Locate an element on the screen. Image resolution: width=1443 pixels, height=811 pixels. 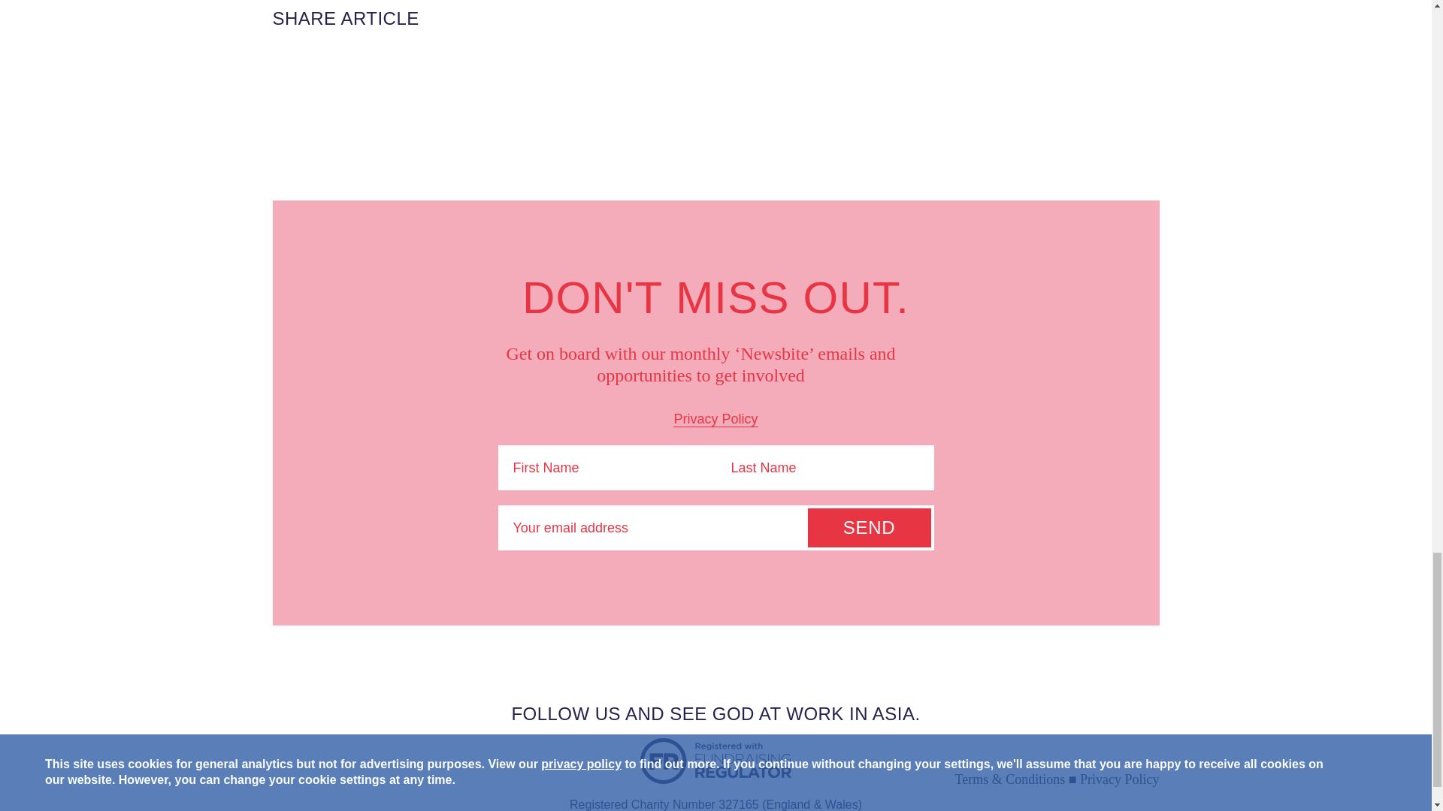
instagram is located at coordinates (1081, 713).